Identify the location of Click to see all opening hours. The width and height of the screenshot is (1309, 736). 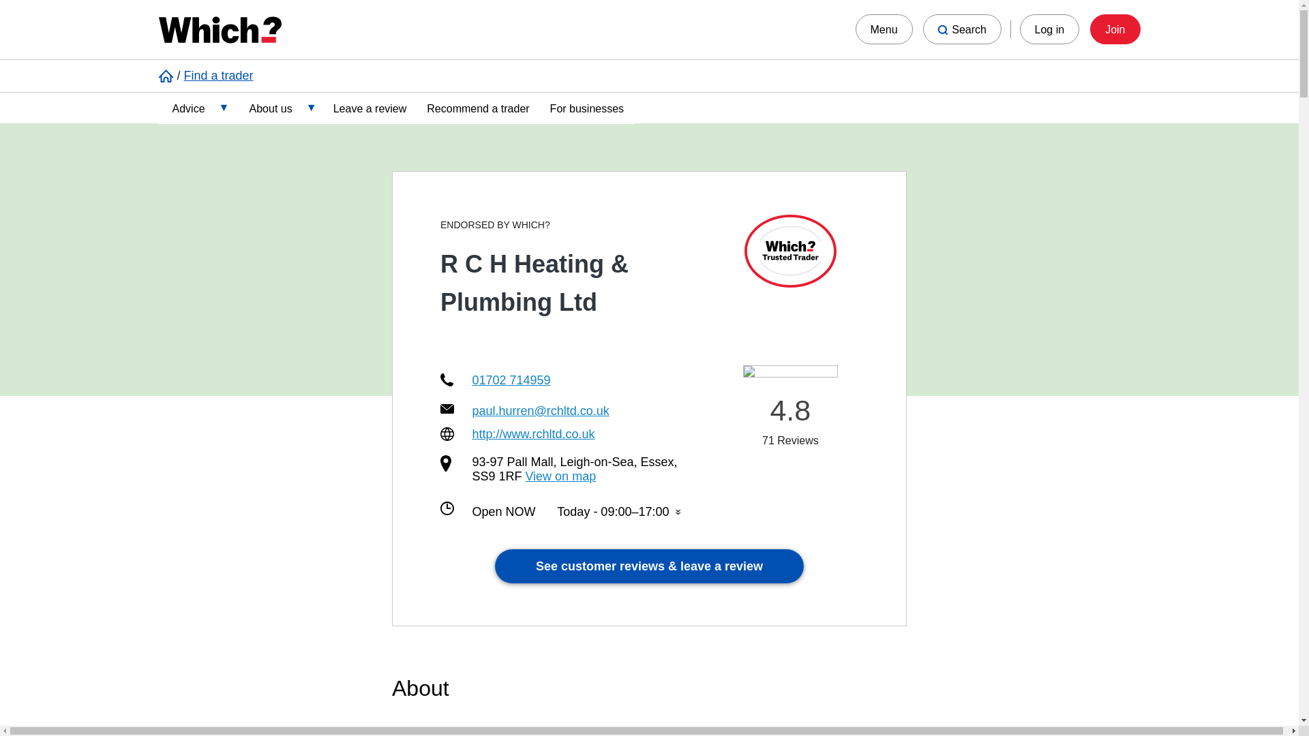
(619, 512).